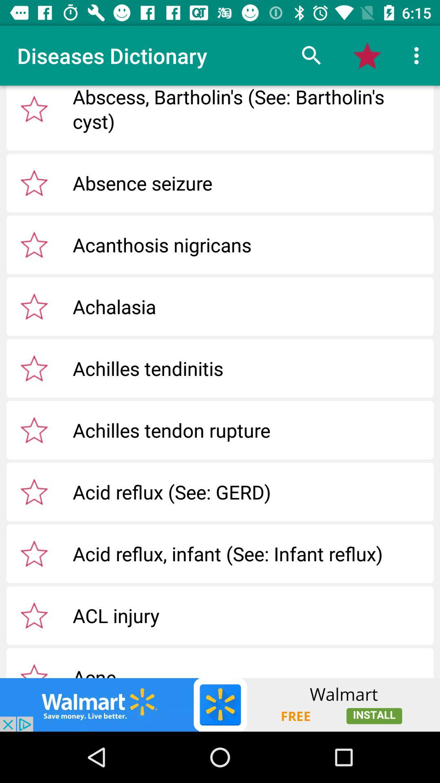 The image size is (440, 783). Describe the element at coordinates (34, 245) in the screenshot. I see `bookmark` at that location.